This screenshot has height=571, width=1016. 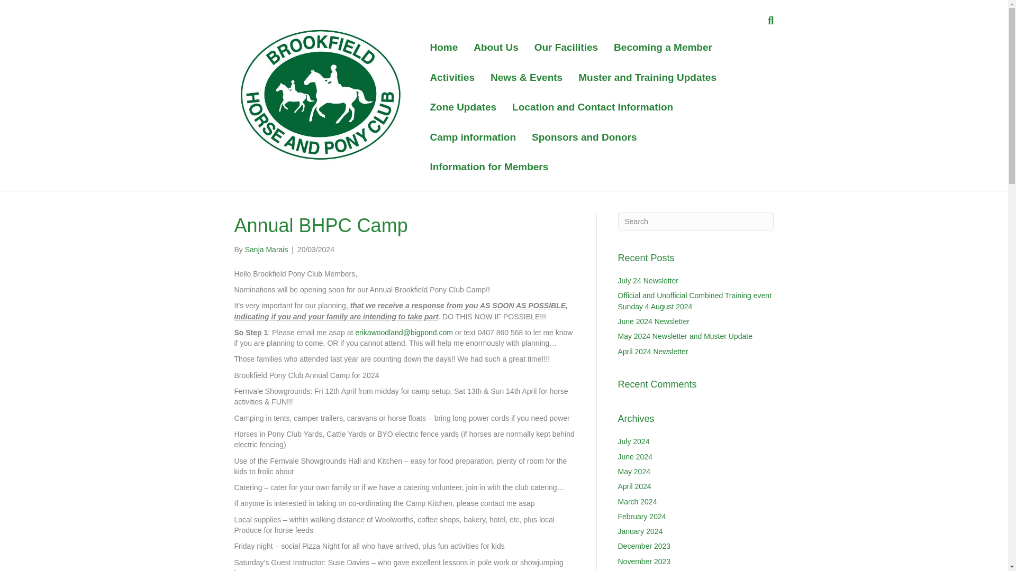 What do you see at coordinates (267, 250) in the screenshot?
I see `Sanja Marais` at bounding box center [267, 250].